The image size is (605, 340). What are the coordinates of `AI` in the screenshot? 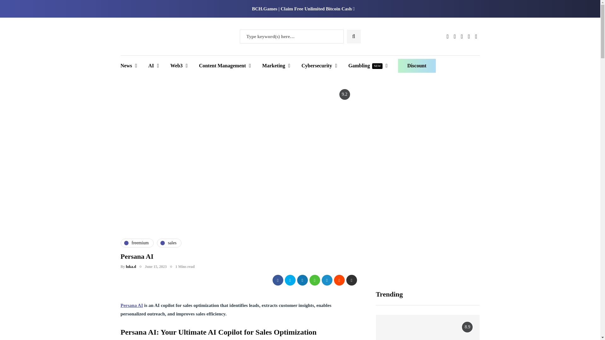 It's located at (154, 65).